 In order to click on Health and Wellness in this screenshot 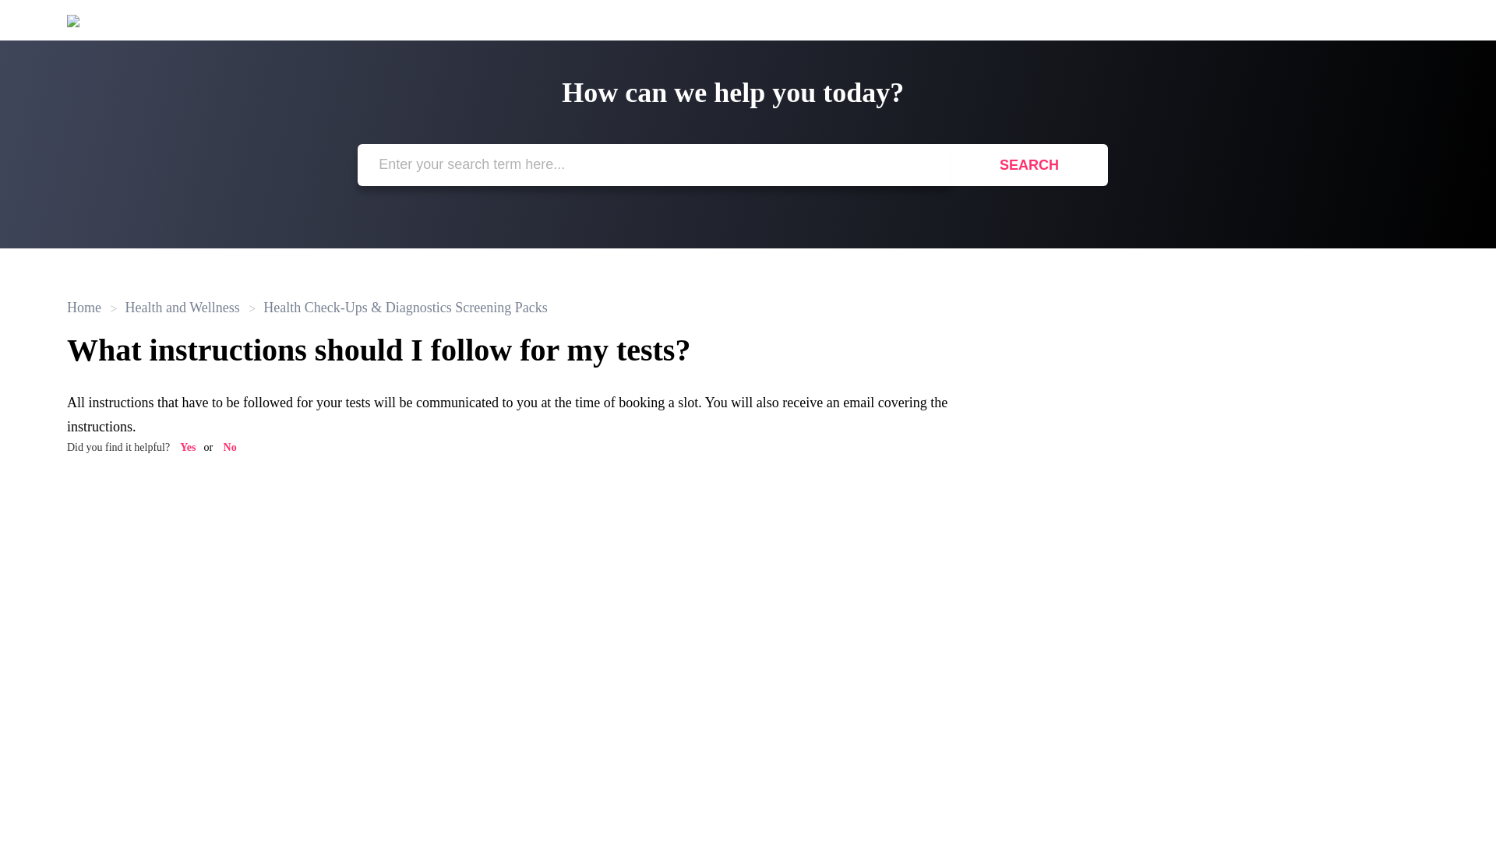, I will do `click(175, 307)`.